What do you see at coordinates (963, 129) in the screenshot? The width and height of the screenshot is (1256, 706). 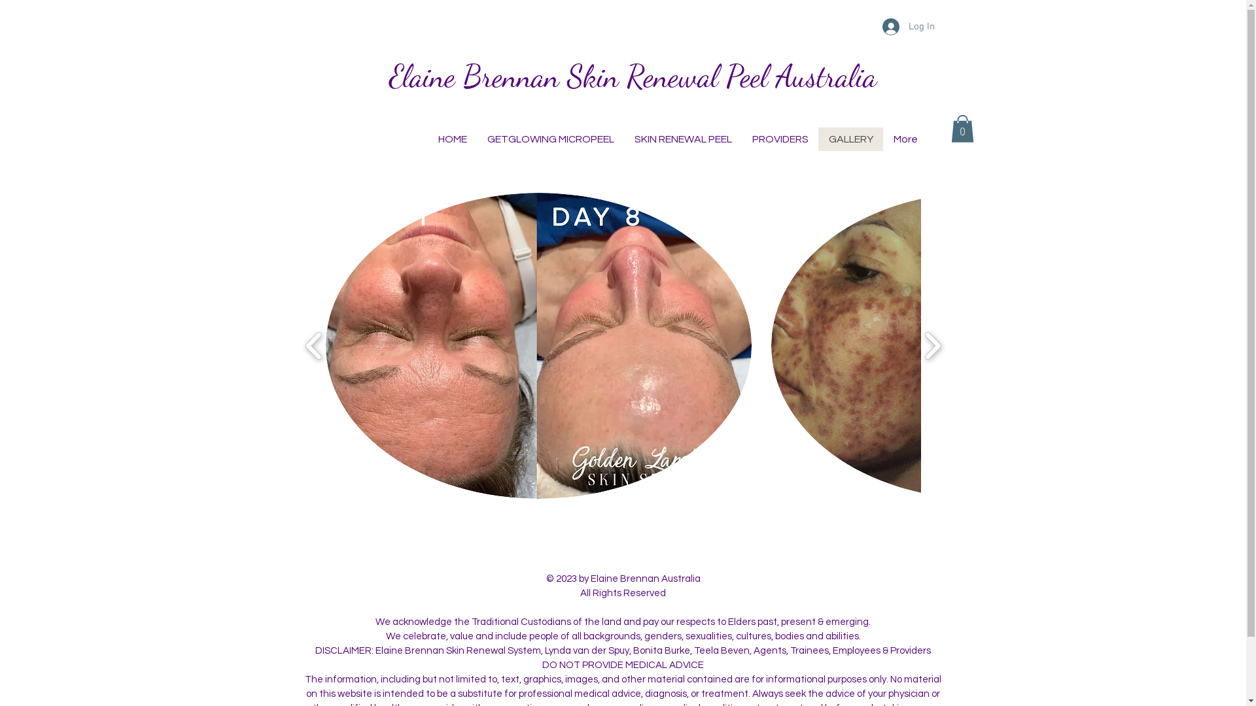 I see `0` at bounding box center [963, 129].